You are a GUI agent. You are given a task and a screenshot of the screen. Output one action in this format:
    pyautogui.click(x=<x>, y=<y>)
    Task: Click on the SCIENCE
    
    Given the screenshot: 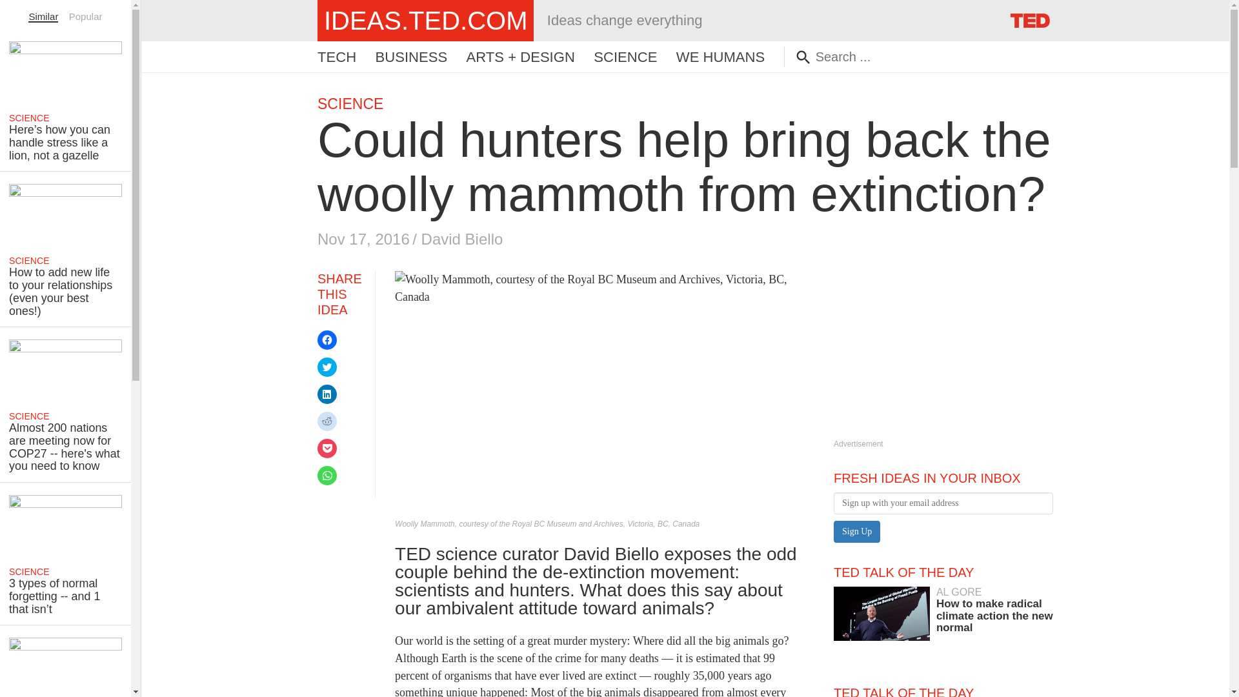 What is the action you would take?
    pyautogui.click(x=43, y=16)
    